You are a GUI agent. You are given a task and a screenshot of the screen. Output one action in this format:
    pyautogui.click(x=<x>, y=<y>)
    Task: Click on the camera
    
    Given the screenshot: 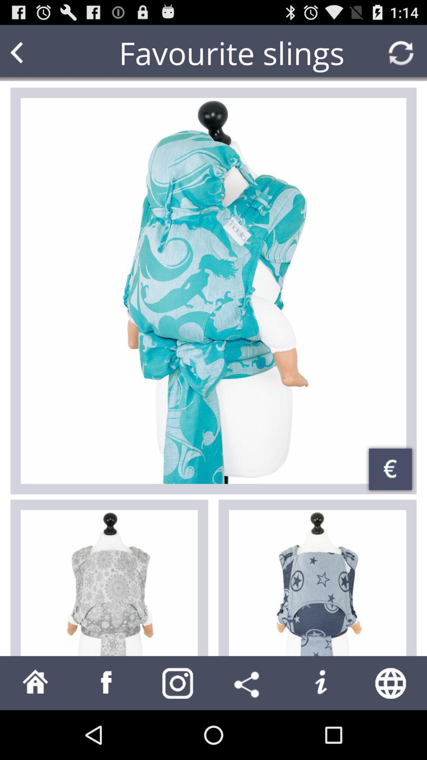 What is the action you would take?
    pyautogui.click(x=178, y=683)
    